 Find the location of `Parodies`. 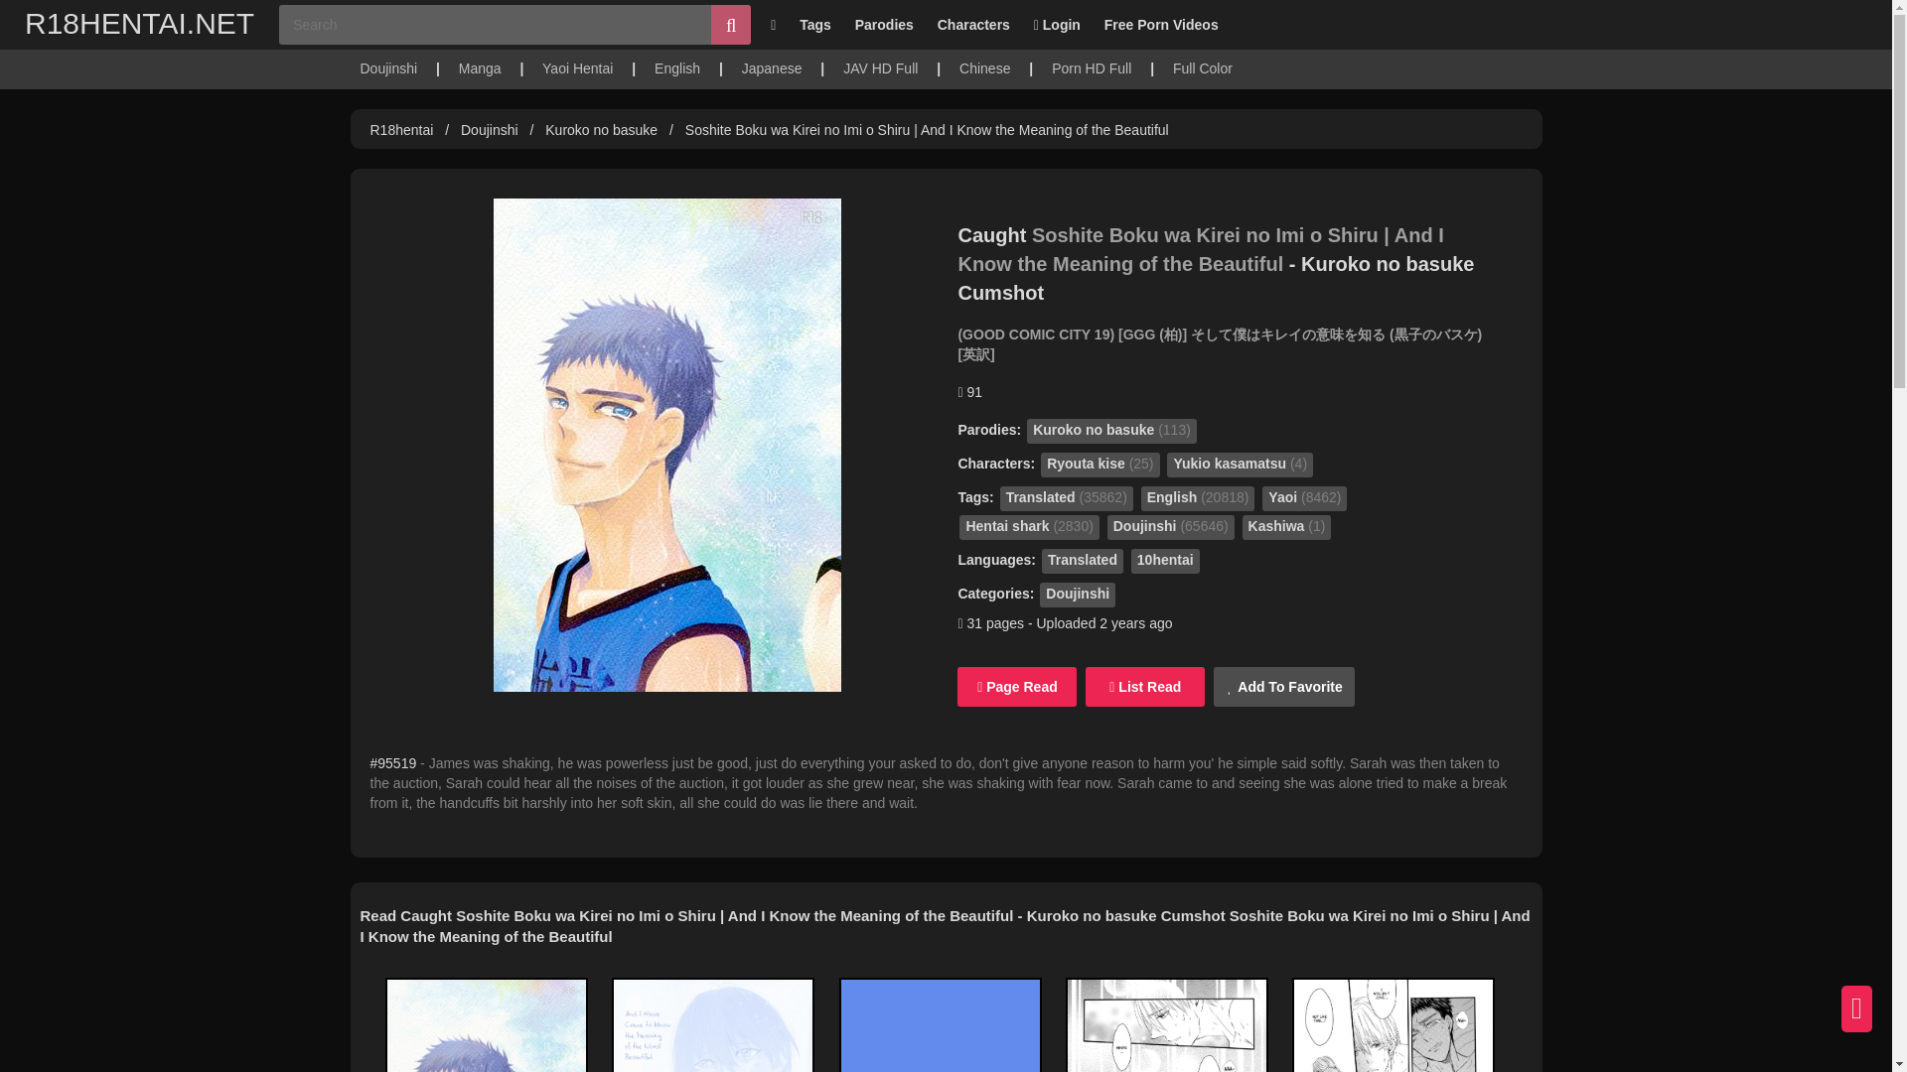

Parodies is located at coordinates (884, 24).